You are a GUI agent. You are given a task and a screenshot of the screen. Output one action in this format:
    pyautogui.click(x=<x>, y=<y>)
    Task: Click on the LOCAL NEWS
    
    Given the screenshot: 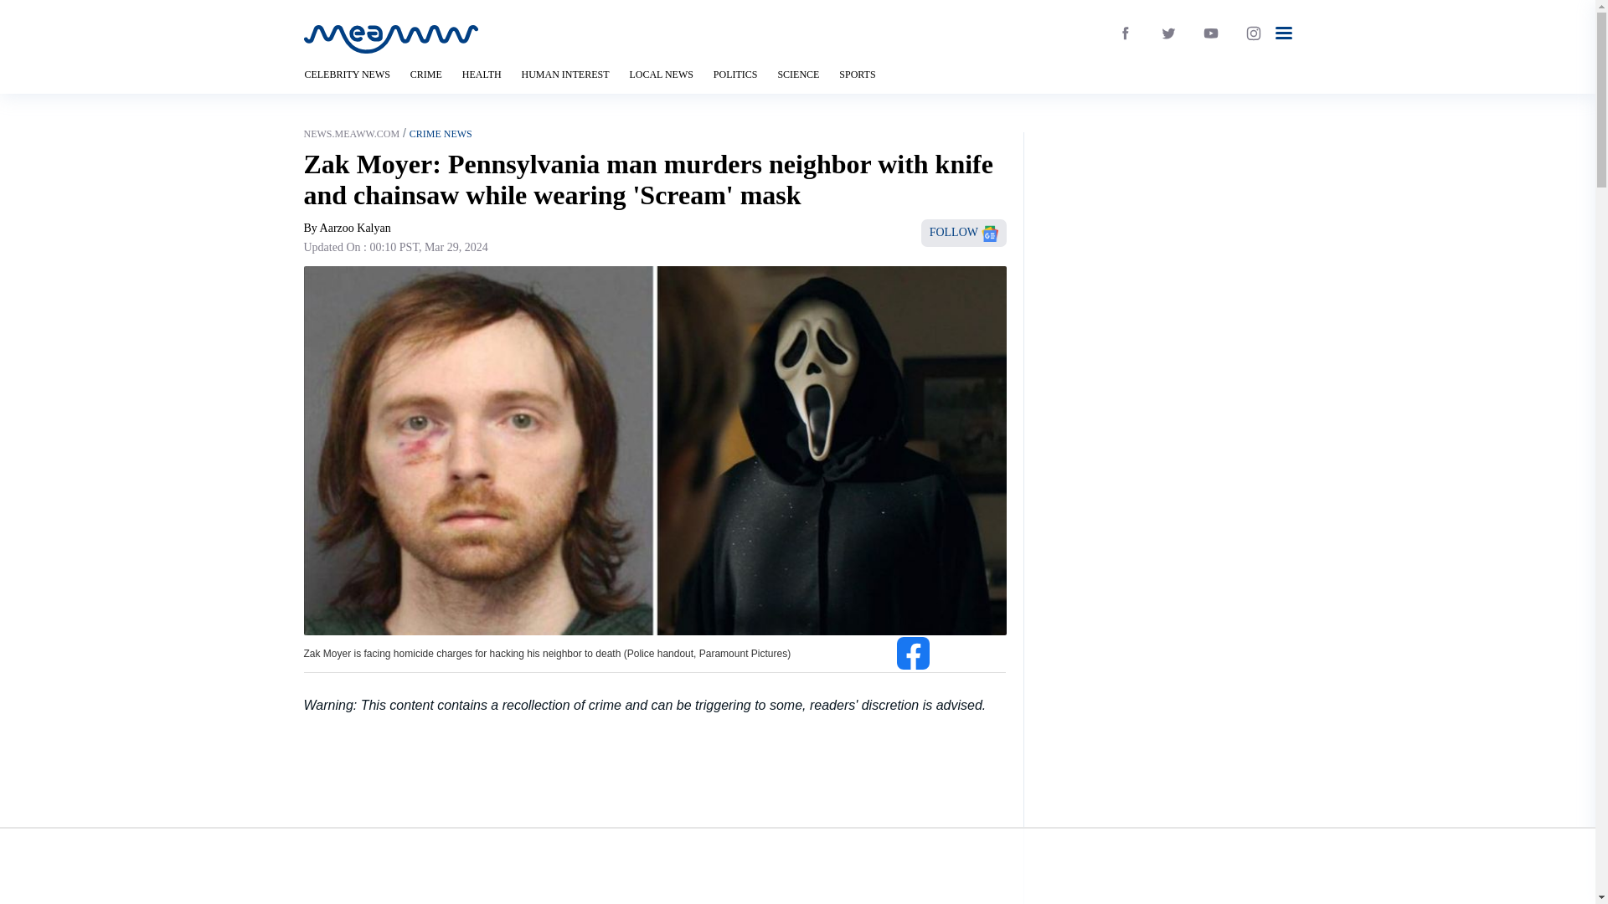 What is the action you would take?
    pyautogui.click(x=660, y=74)
    